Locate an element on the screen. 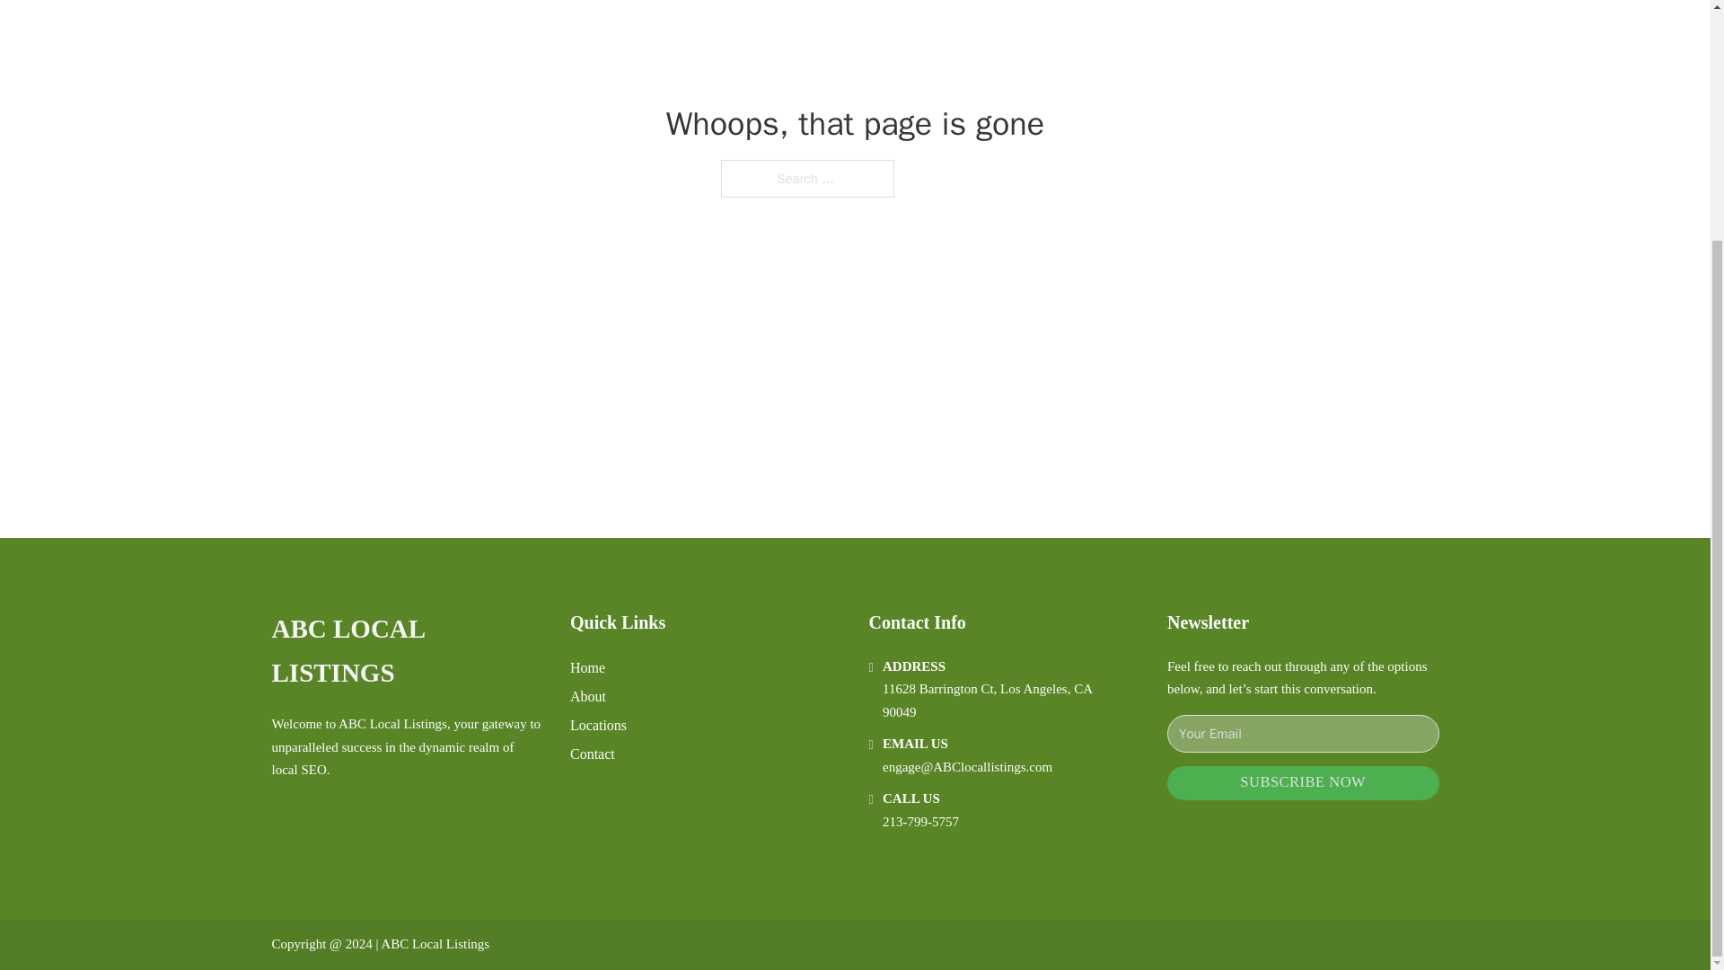 The width and height of the screenshot is (1724, 970). Contact is located at coordinates (593, 754).